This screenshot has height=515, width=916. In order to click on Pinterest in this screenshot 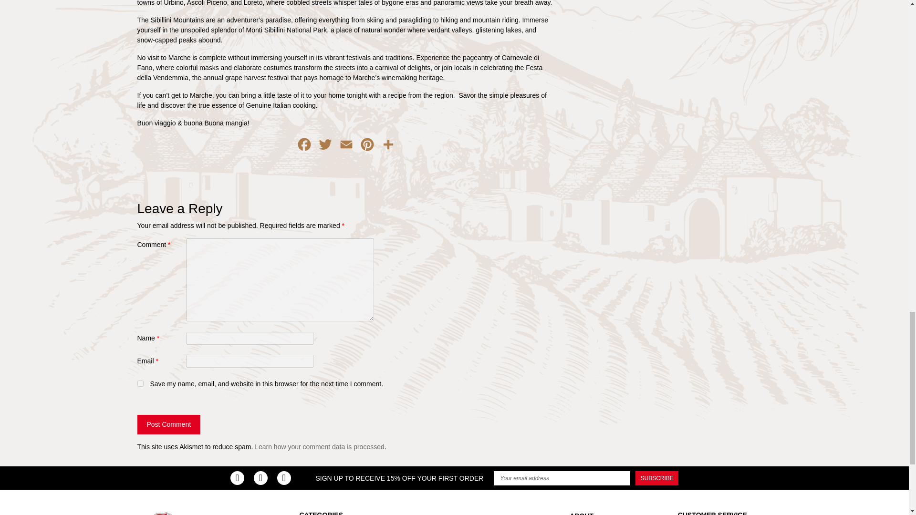, I will do `click(367, 147)`.